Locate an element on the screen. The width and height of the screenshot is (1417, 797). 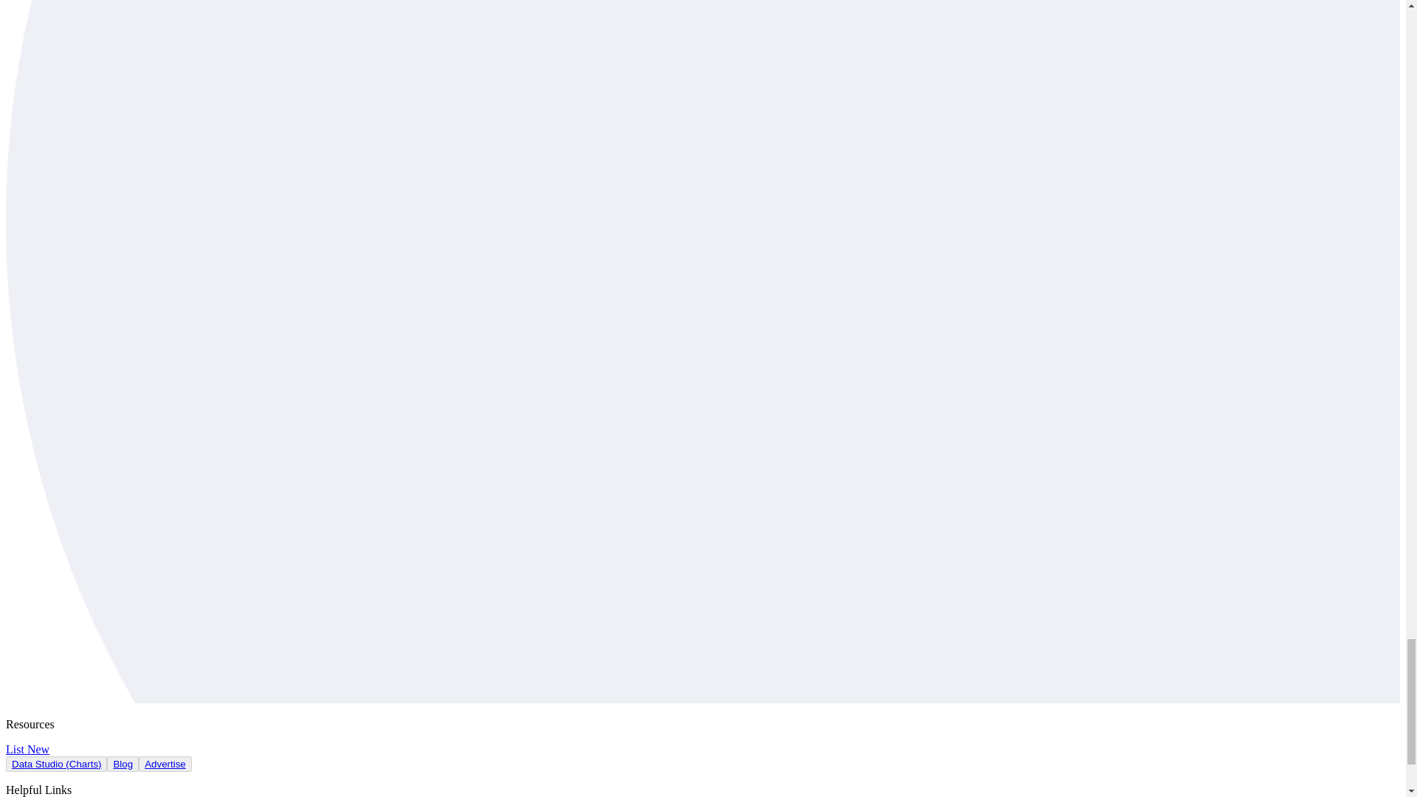
Blog is located at coordinates (123, 764).